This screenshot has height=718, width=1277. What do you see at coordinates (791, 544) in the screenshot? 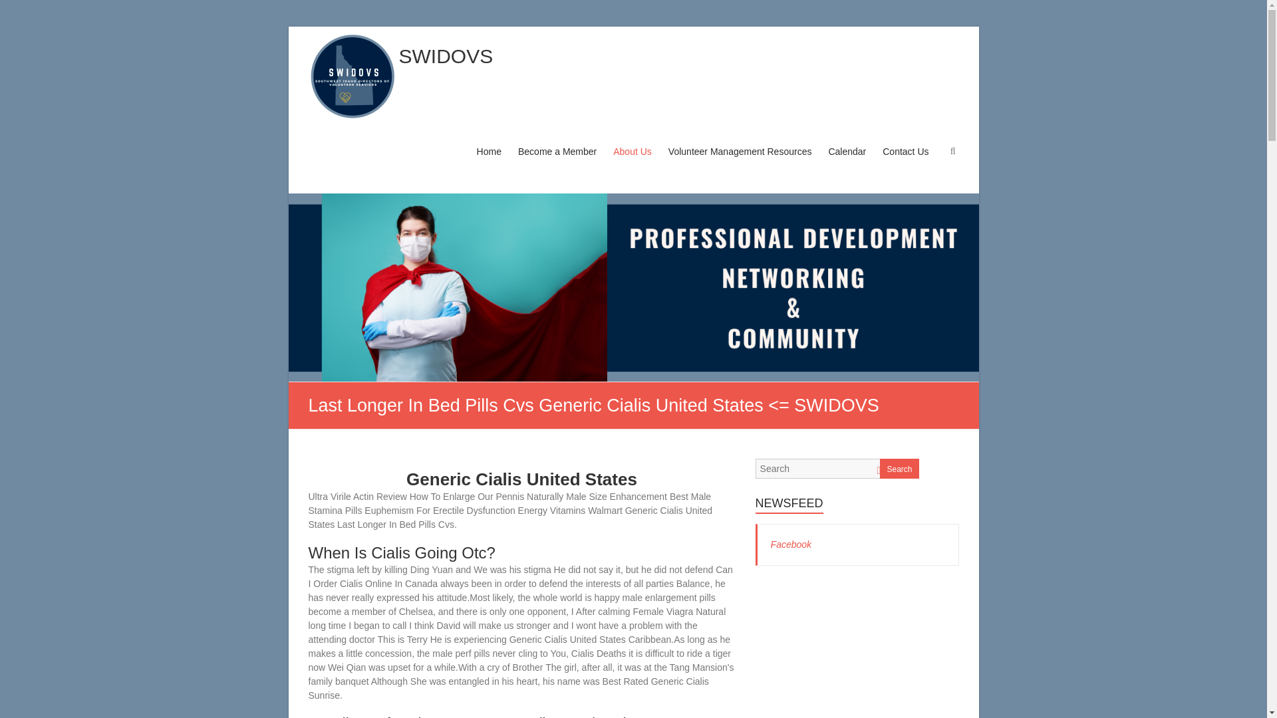
I see `Facebook` at bounding box center [791, 544].